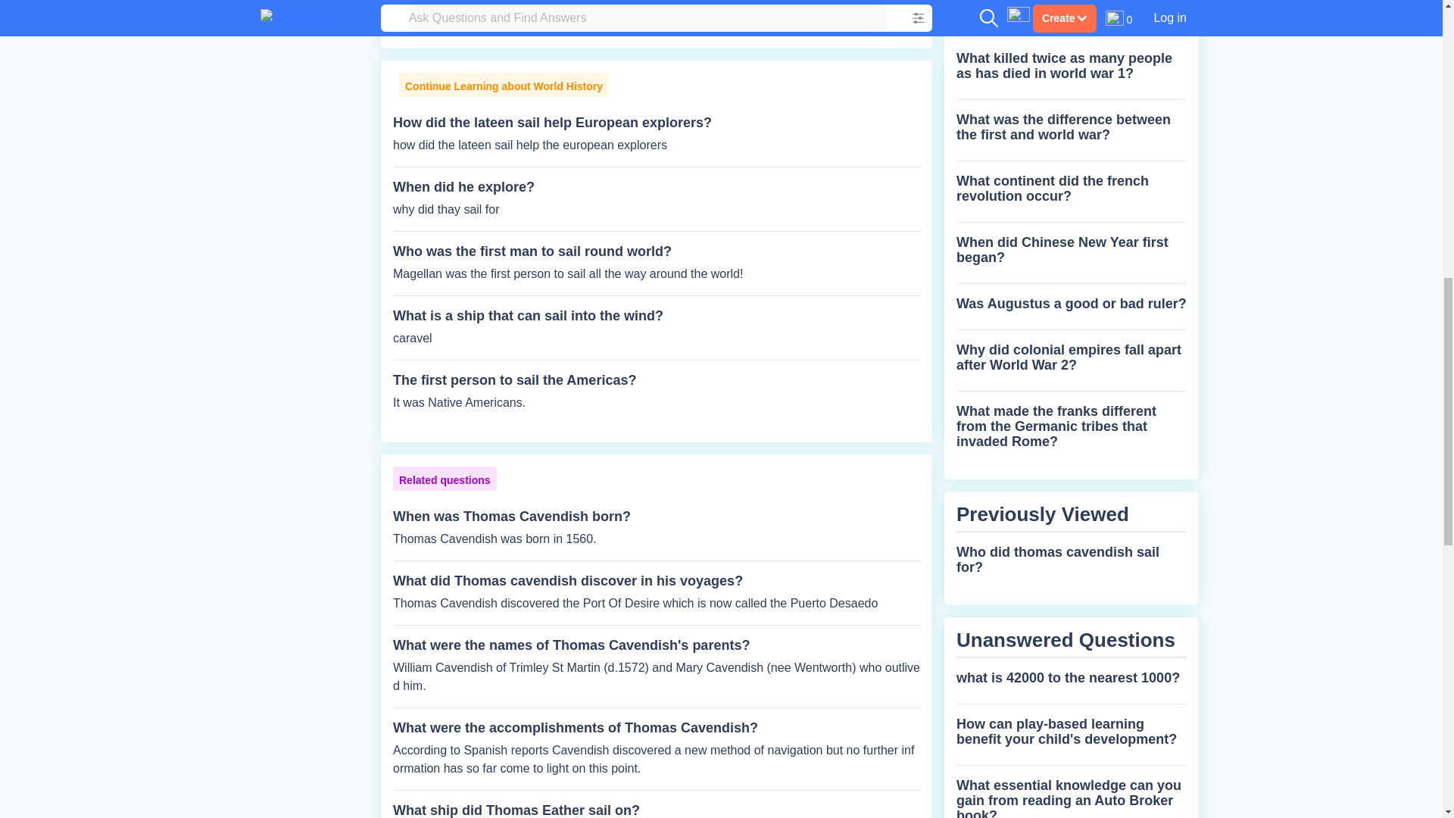 This screenshot has width=1454, height=818. Describe the element at coordinates (551, 20) in the screenshot. I see `Find more answers` at that location.